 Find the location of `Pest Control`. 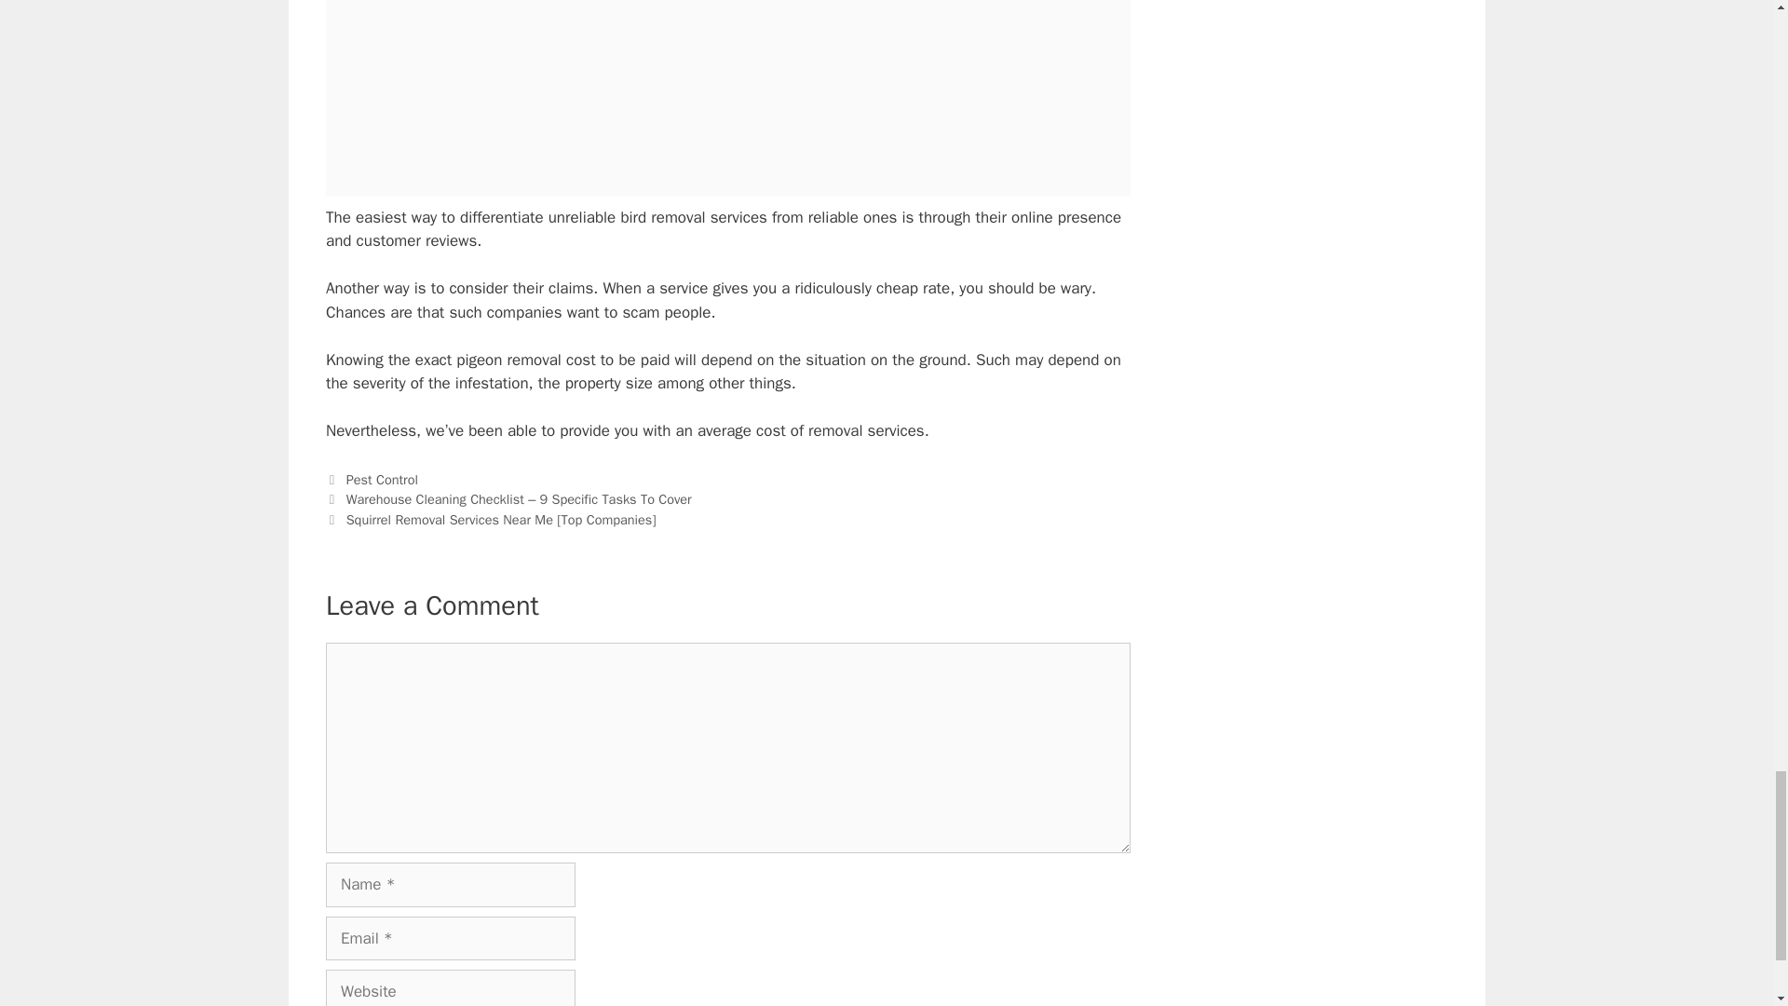

Pest Control is located at coordinates (382, 479).